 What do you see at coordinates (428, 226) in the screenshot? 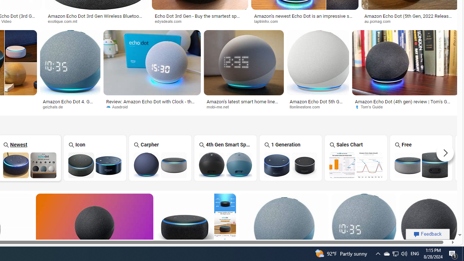
I see `Image result for Newest Amazon Echo Dot` at bounding box center [428, 226].